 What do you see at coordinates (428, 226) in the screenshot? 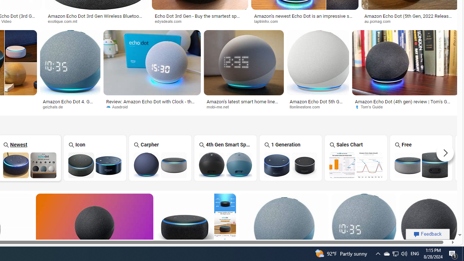
I see `Image result for Newest Amazon Echo Dot` at bounding box center [428, 226].